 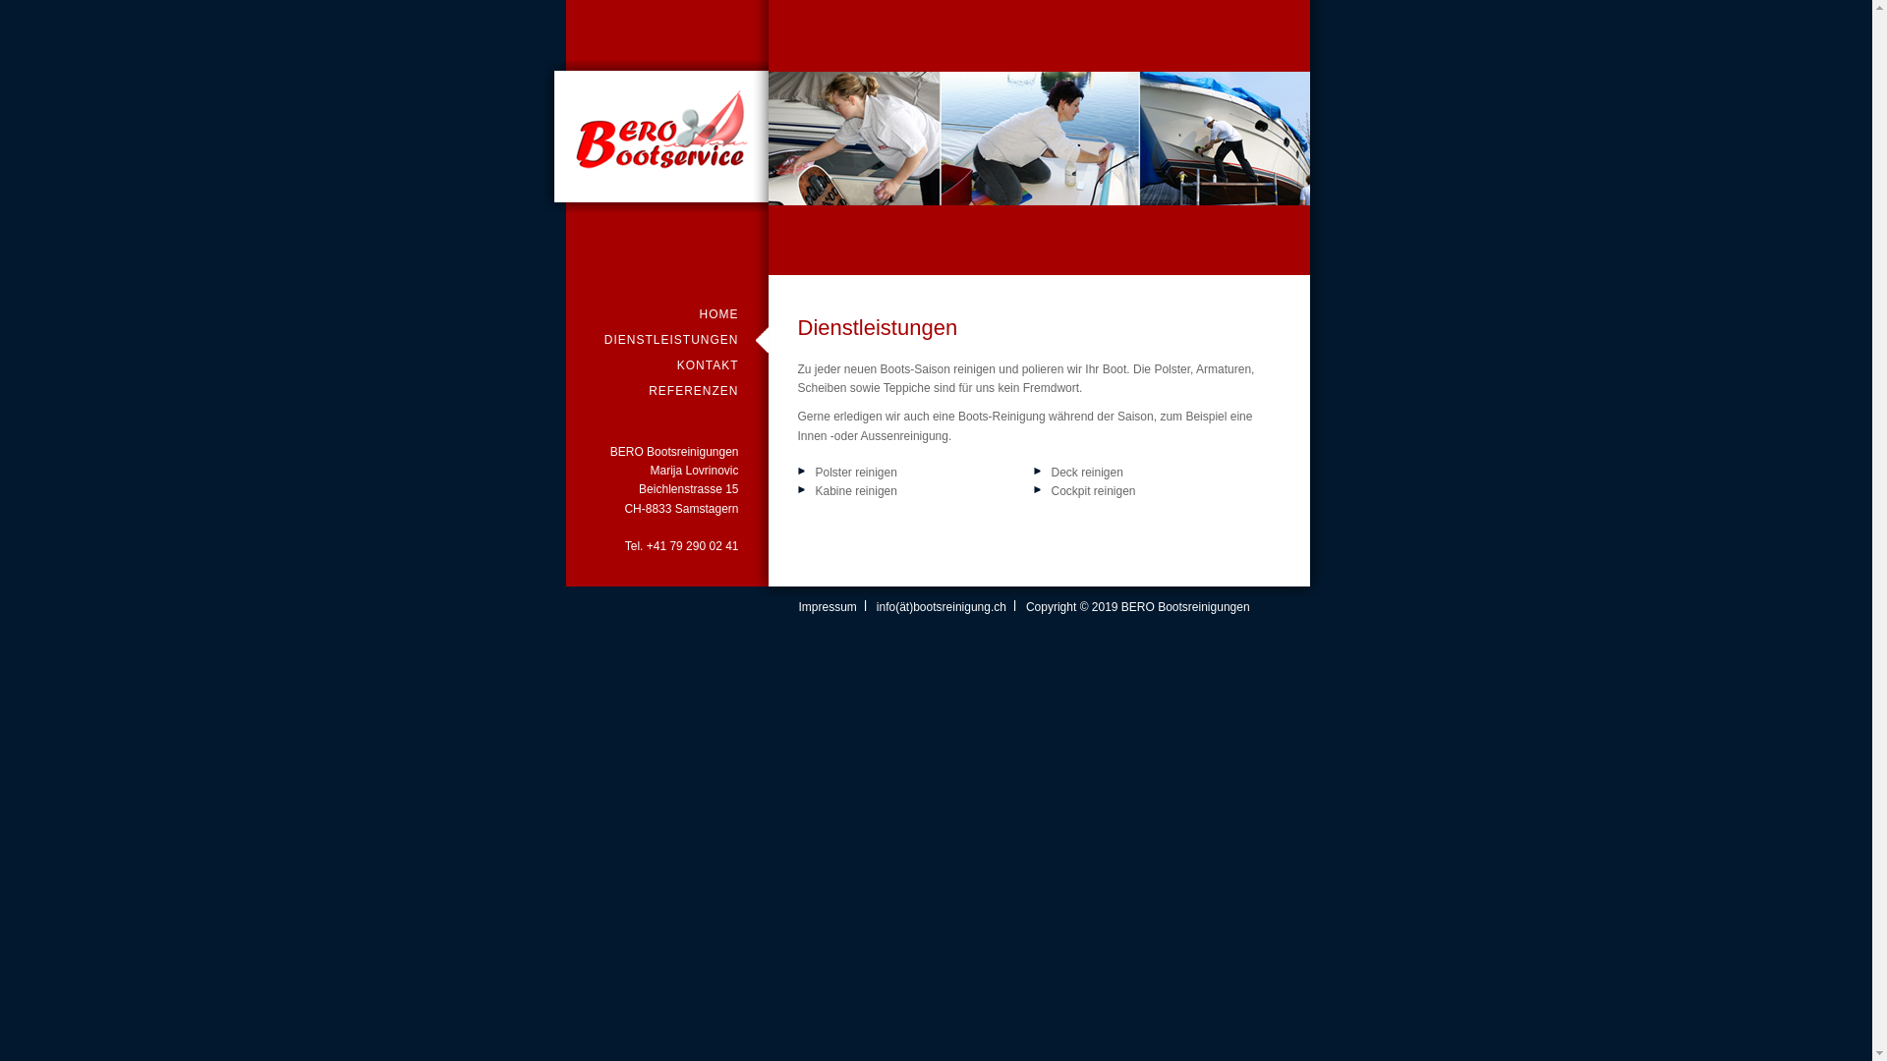 I want to click on KONTAKT, so click(x=667, y=365).